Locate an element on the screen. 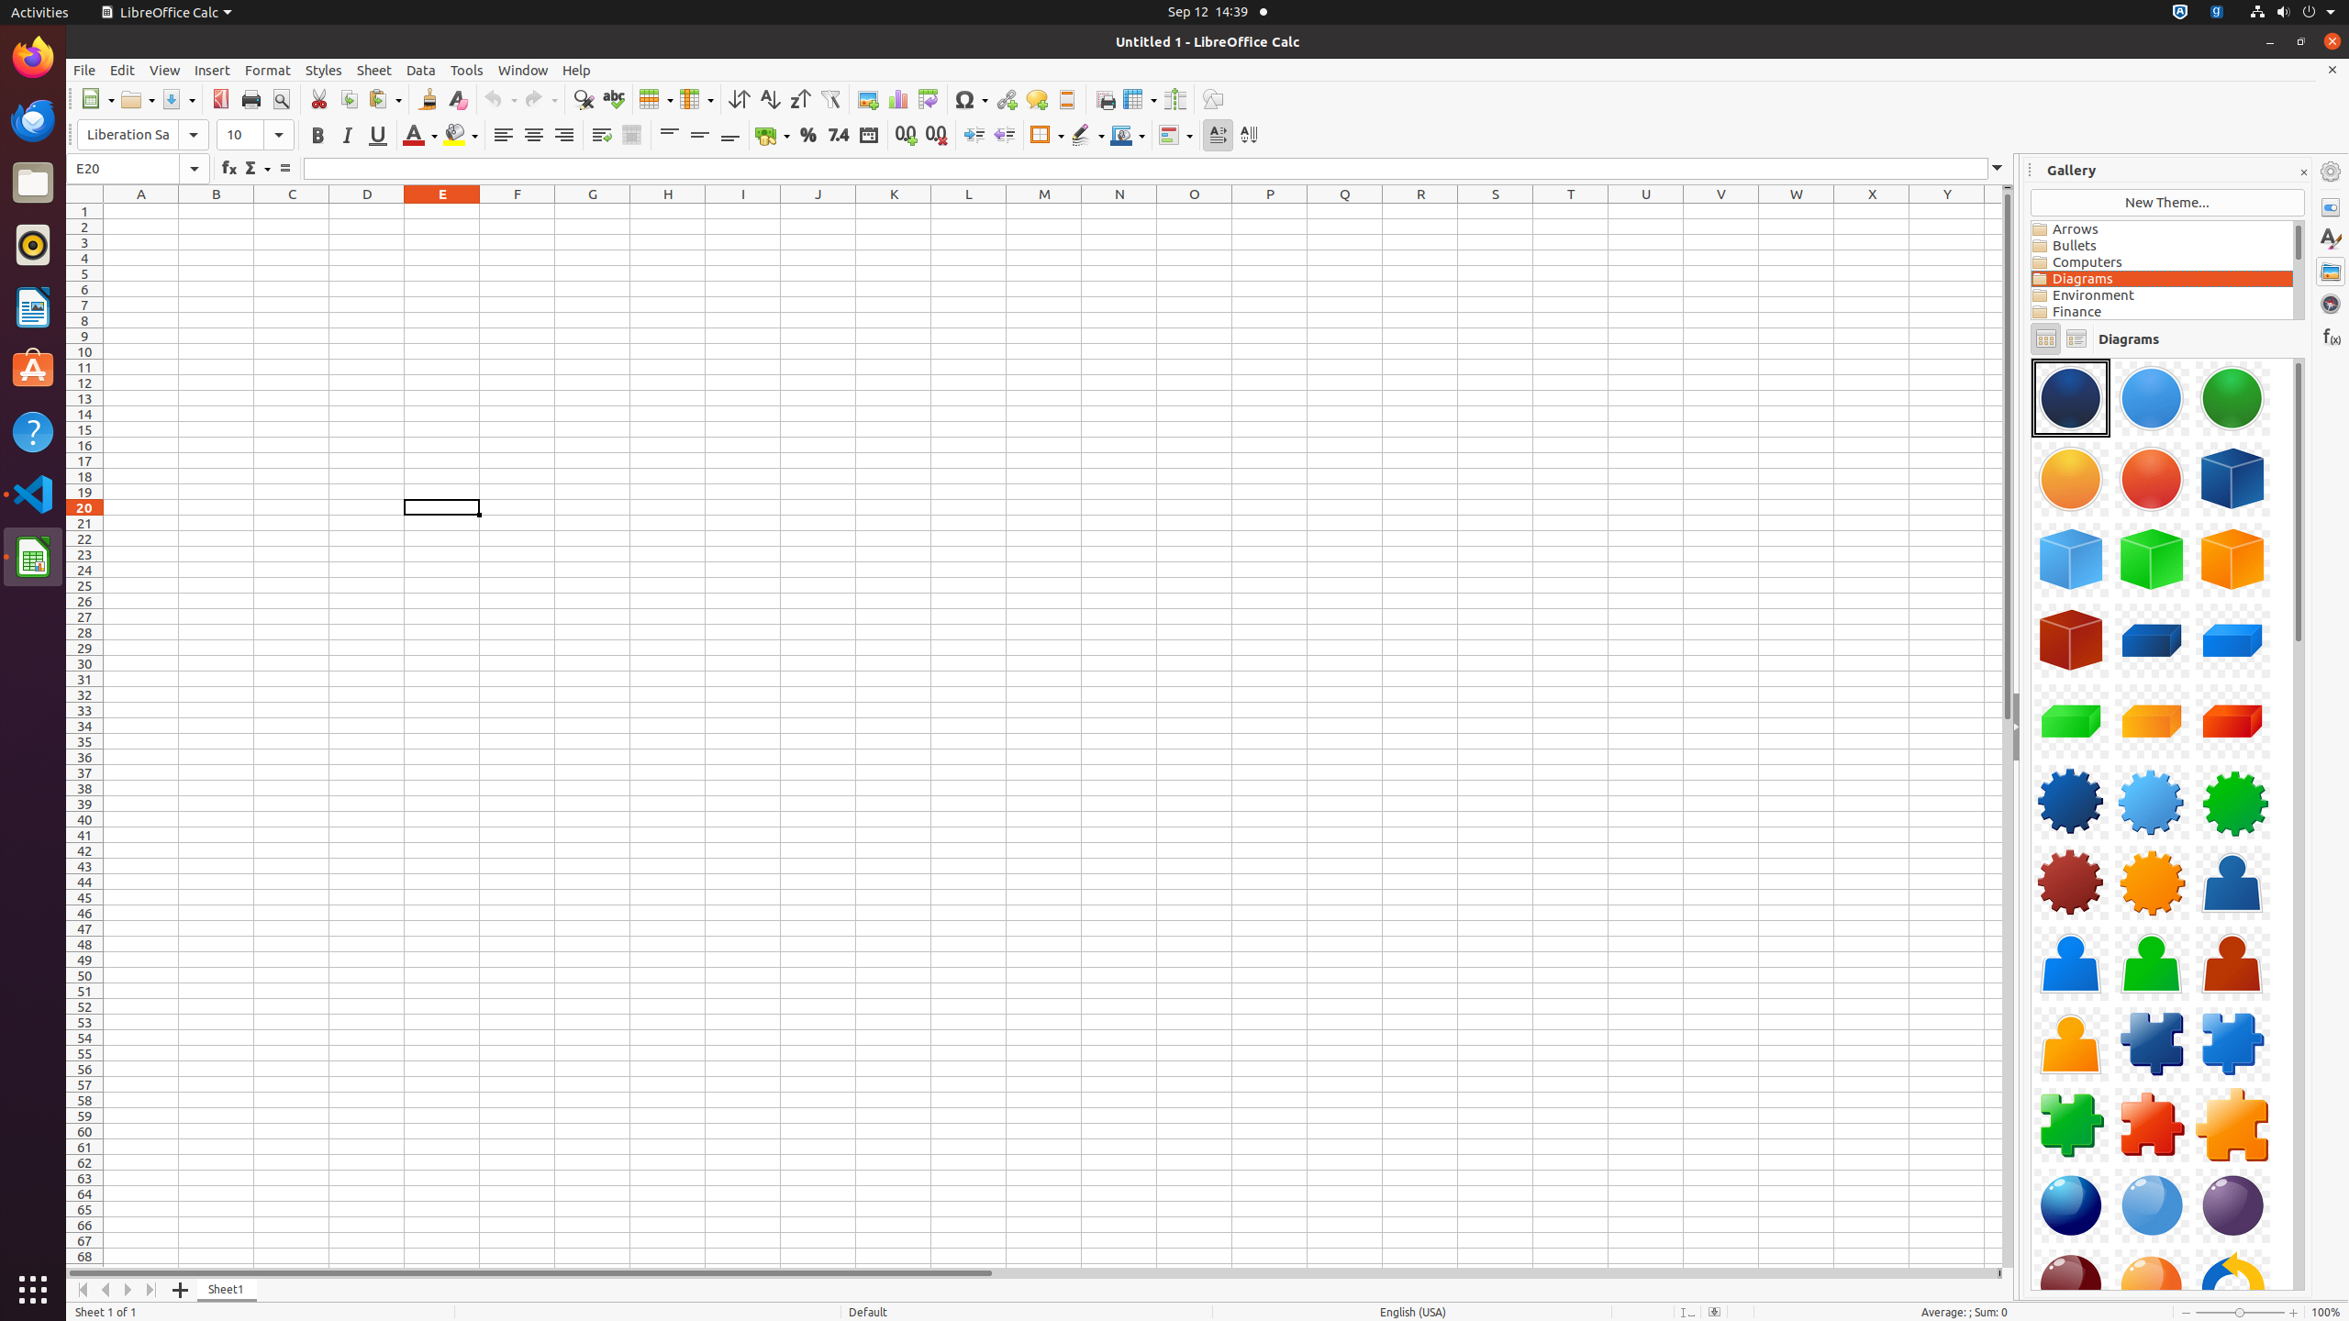  Component-Circle04-Transparent-Orange is located at coordinates (2071, 479).